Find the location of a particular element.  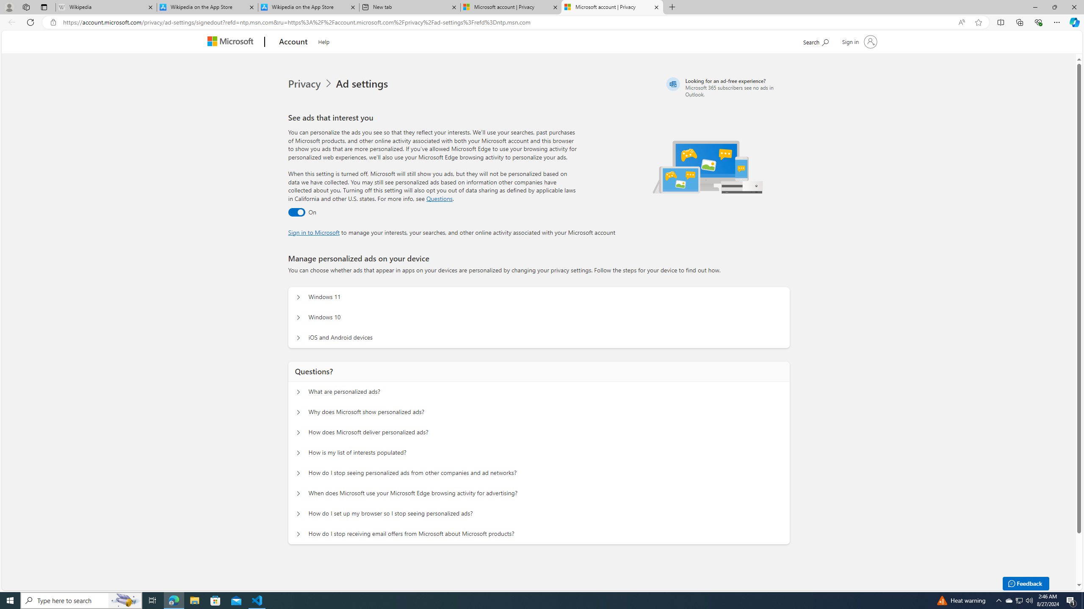

Illustration of multiple devices is located at coordinates (708, 167).